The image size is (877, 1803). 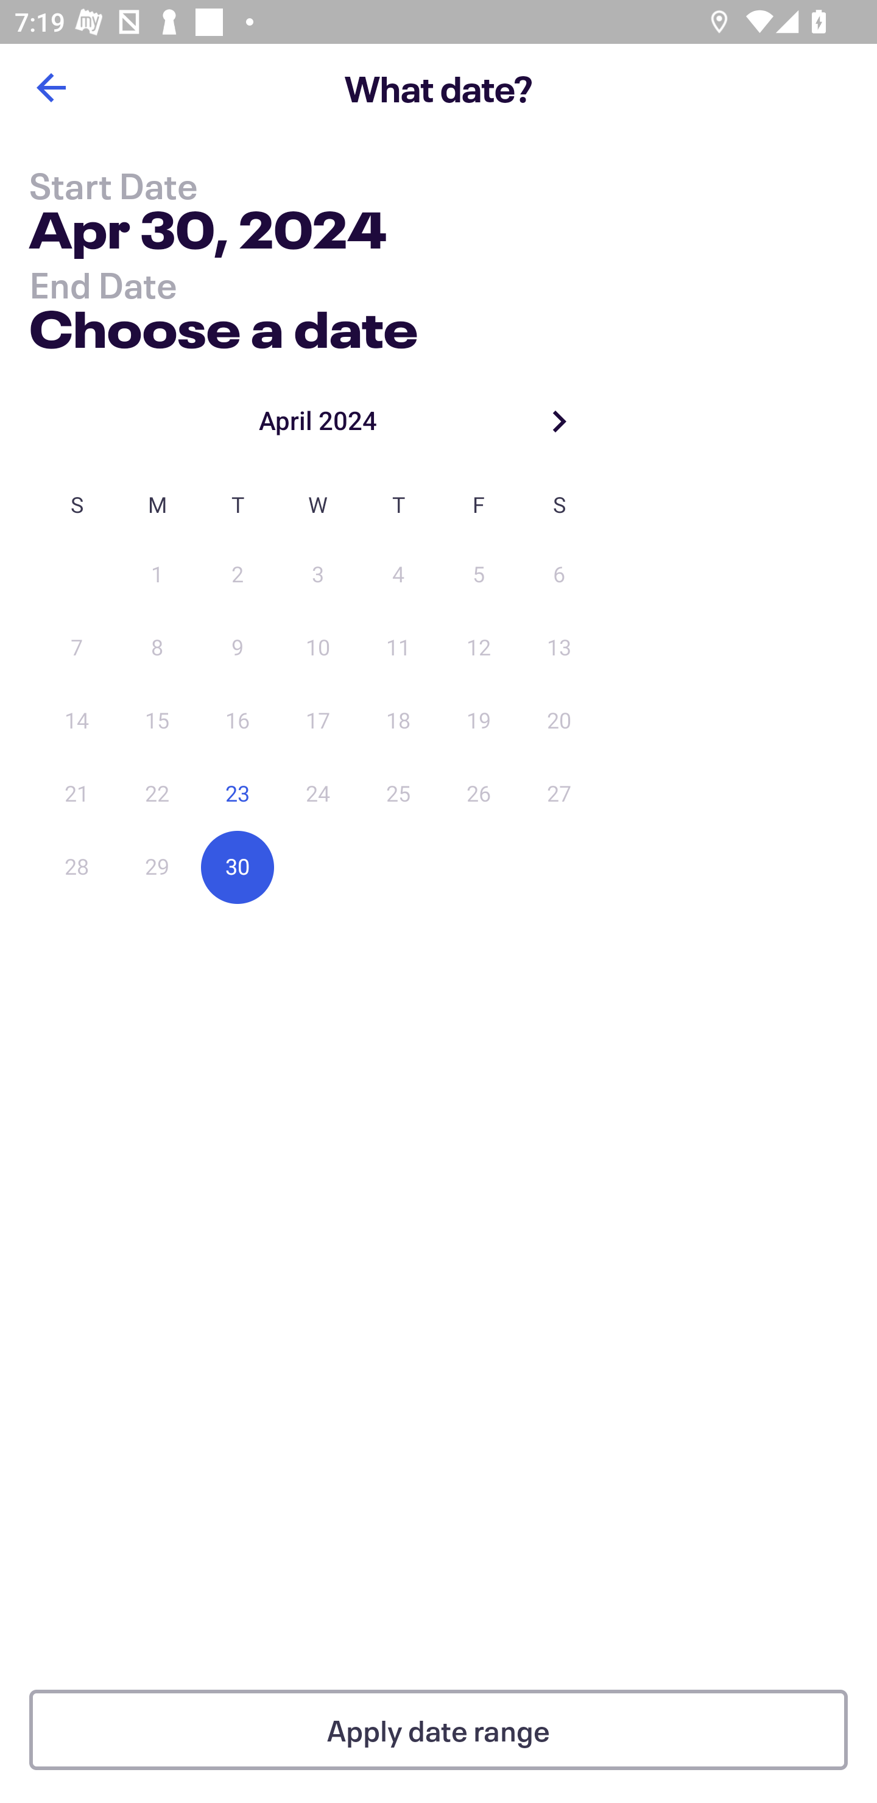 What do you see at coordinates (559, 721) in the screenshot?
I see `20 20 April 2024` at bounding box center [559, 721].